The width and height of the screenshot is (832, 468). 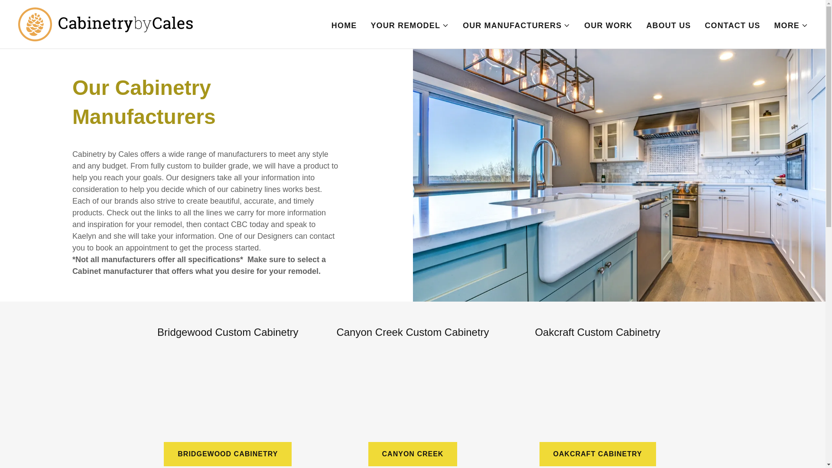 I want to click on HOME, so click(x=344, y=25).